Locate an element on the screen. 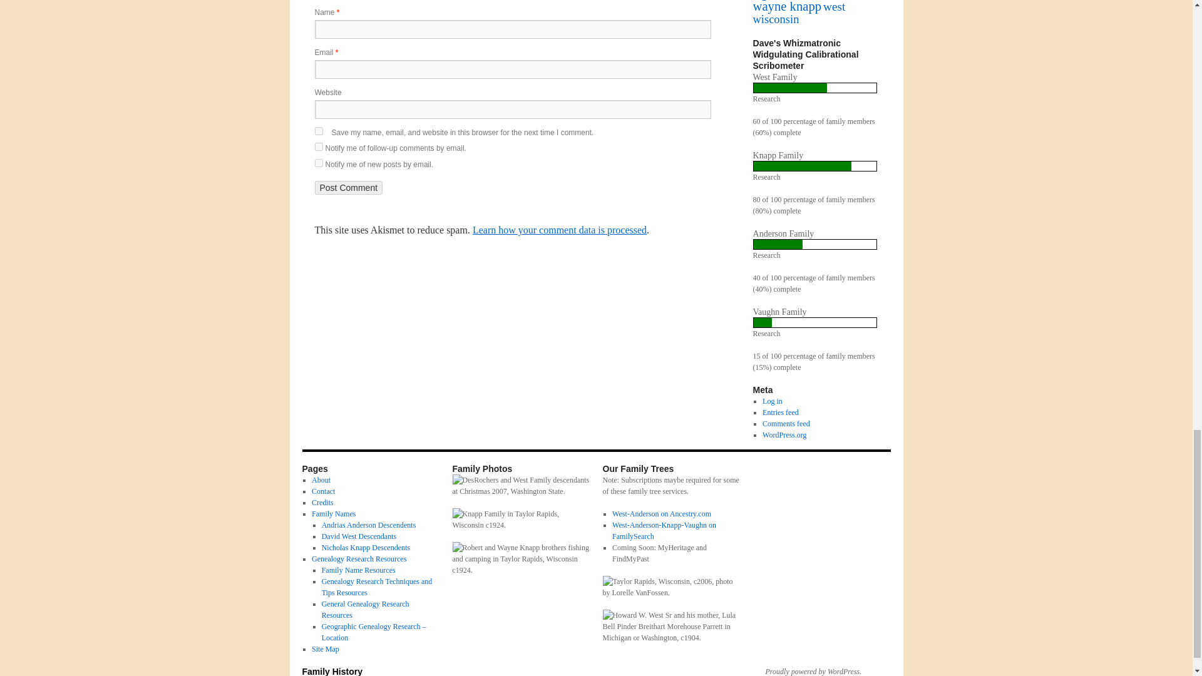  Post Comment is located at coordinates (348, 188).